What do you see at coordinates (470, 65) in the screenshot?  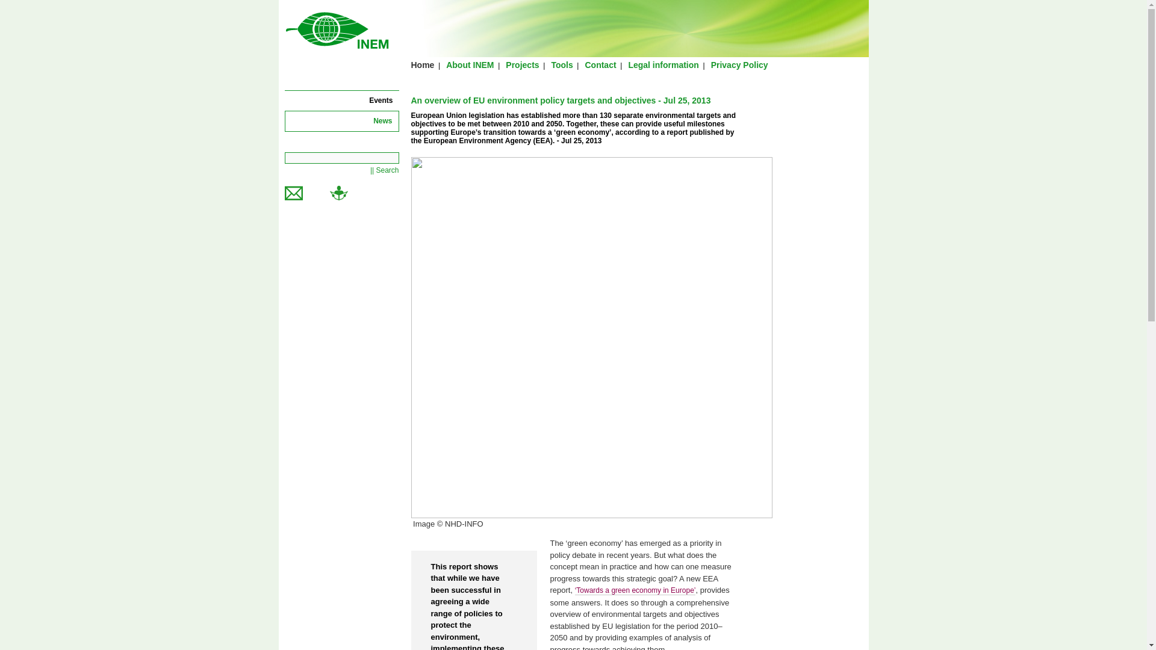 I see `About INEM` at bounding box center [470, 65].